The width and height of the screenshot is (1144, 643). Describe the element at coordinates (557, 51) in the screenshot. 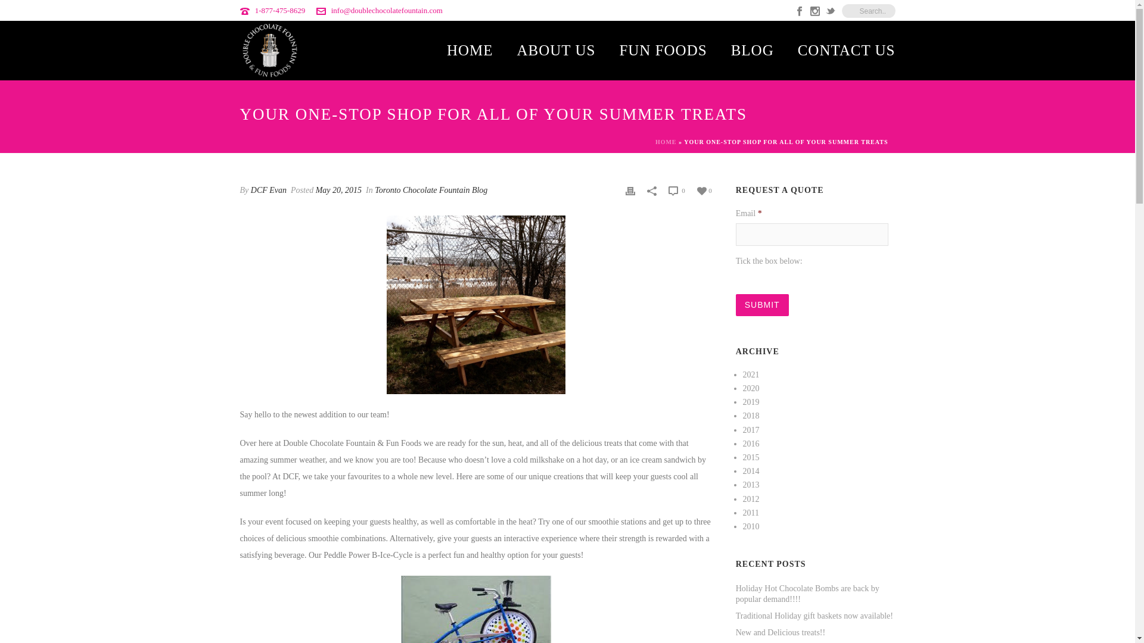

I see `ABOUT US` at that location.